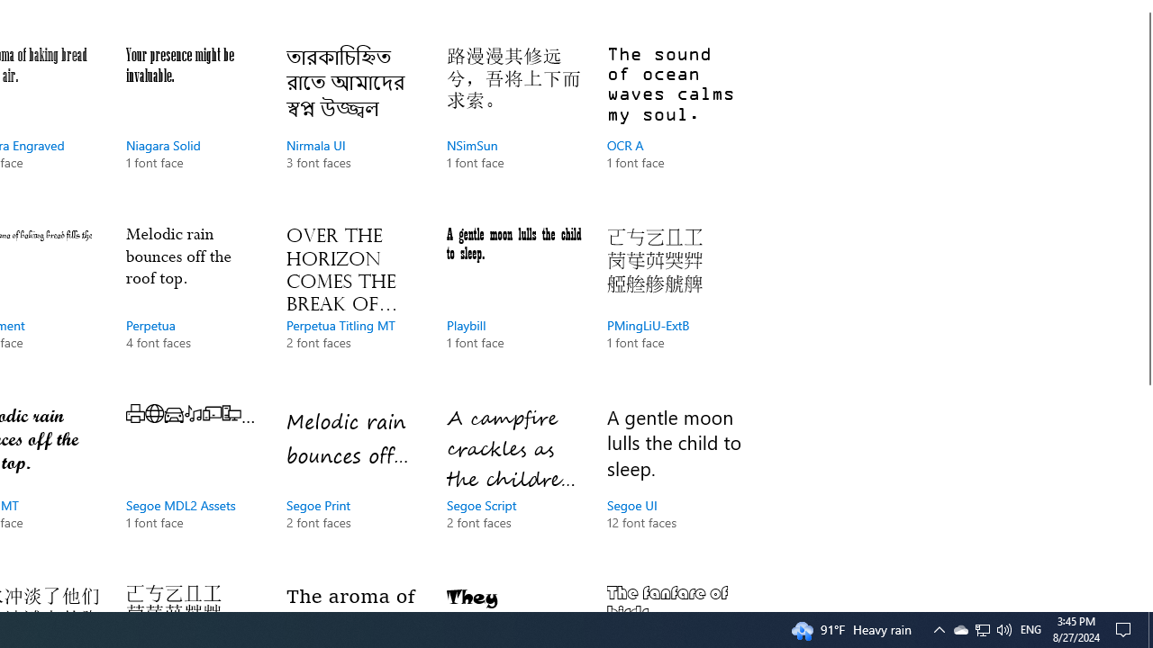 The width and height of the screenshot is (1153, 648). I want to click on Nirmala UI, 3 font faces, so click(353, 126).